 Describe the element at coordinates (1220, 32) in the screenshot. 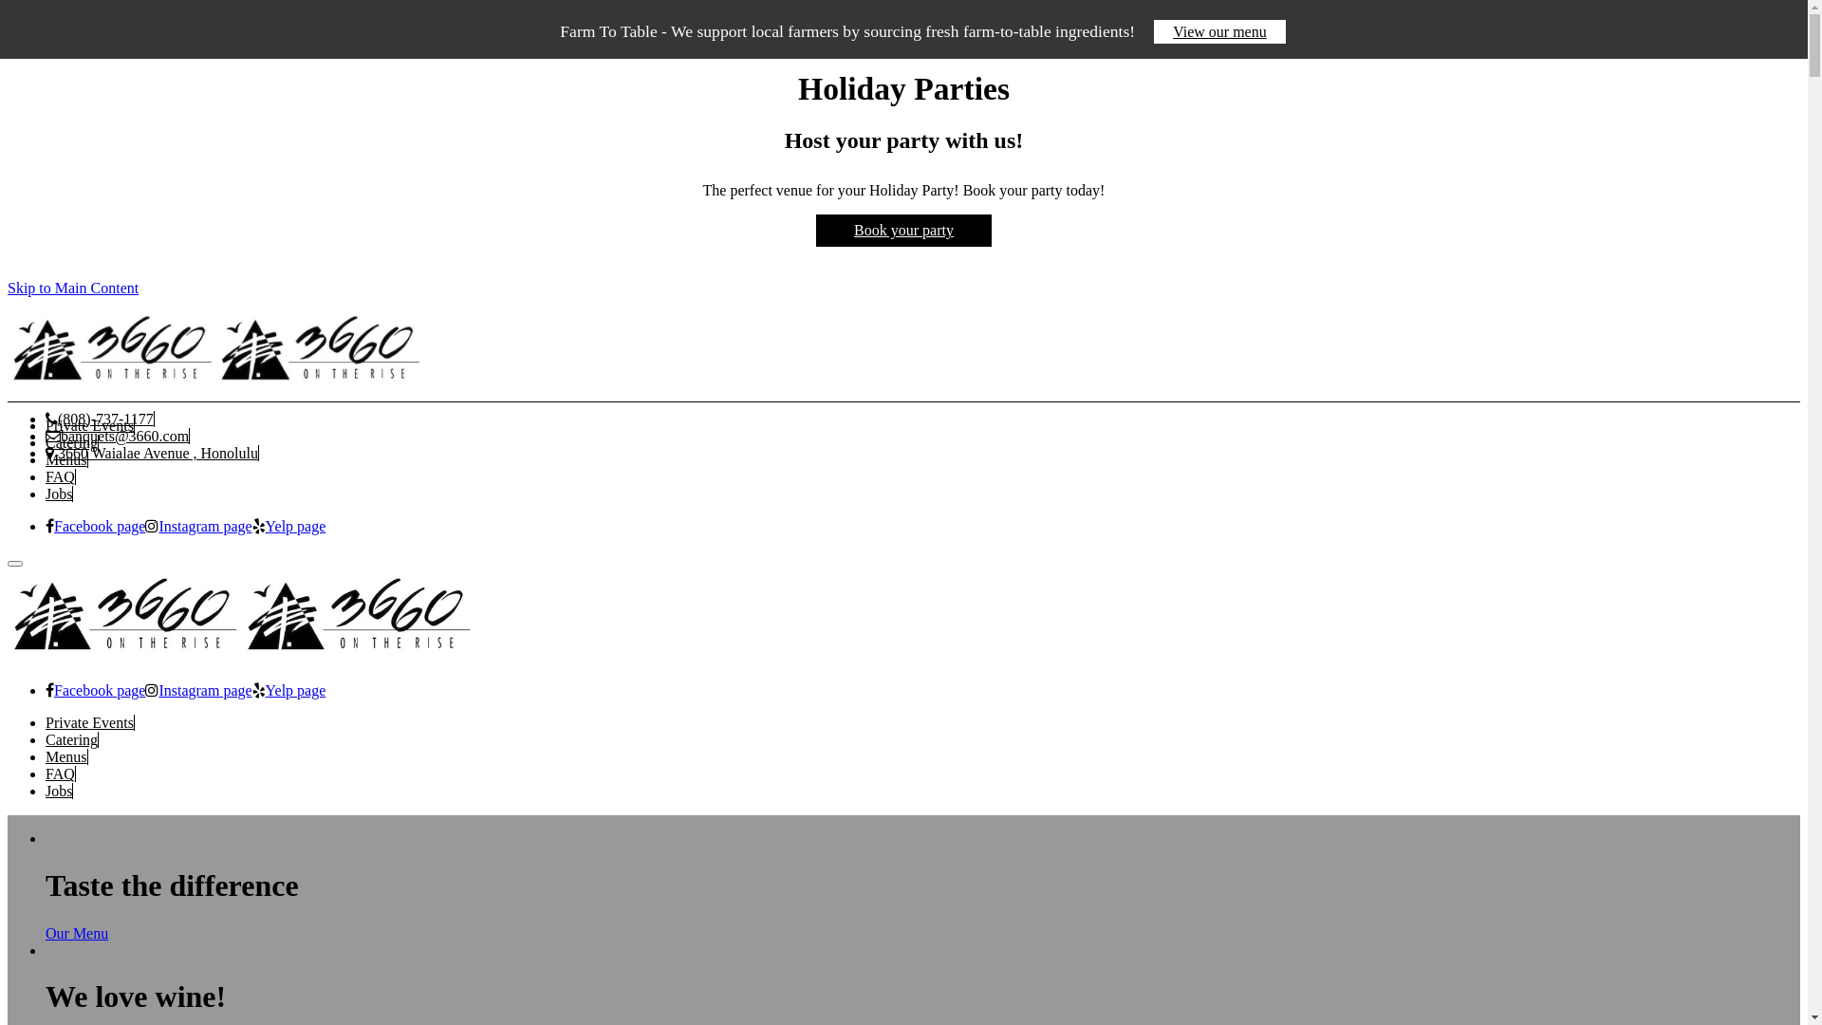

I see `View our menu` at that location.